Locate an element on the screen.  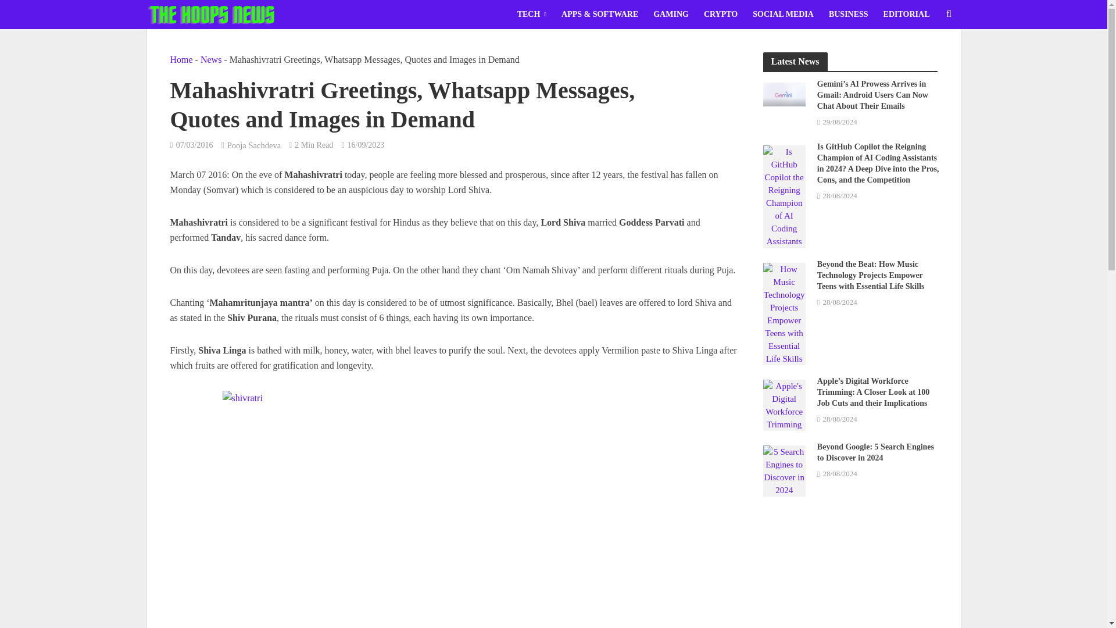
Pooja Sachdeva is located at coordinates (254, 147).